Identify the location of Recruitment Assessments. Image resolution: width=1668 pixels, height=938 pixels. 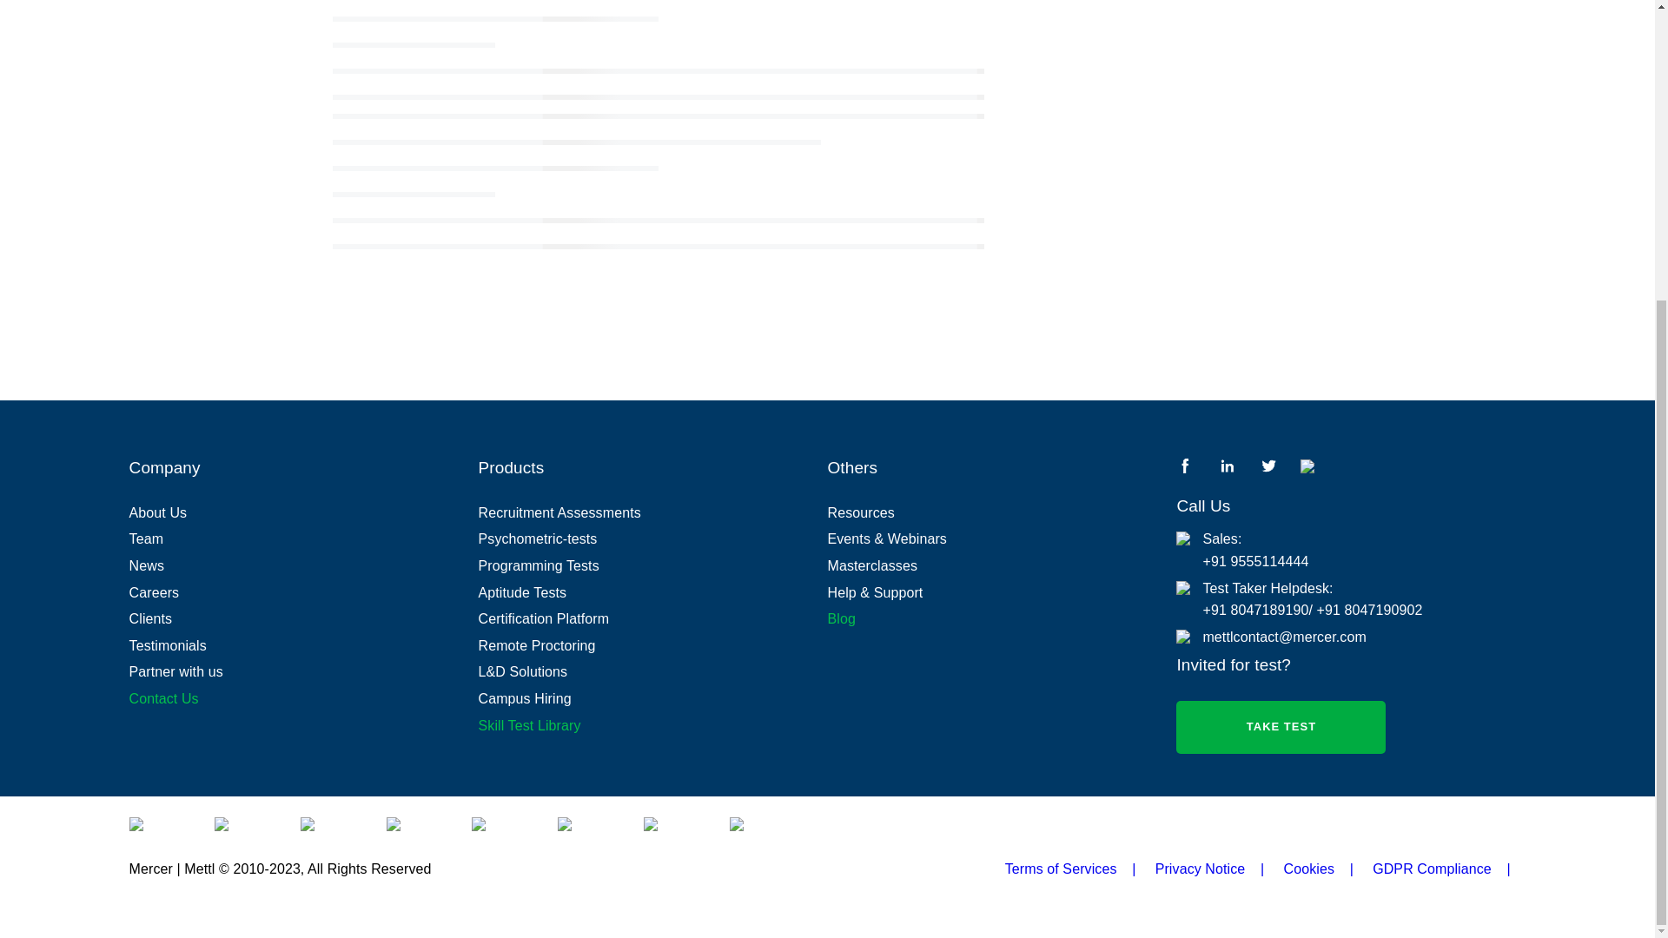
(653, 512).